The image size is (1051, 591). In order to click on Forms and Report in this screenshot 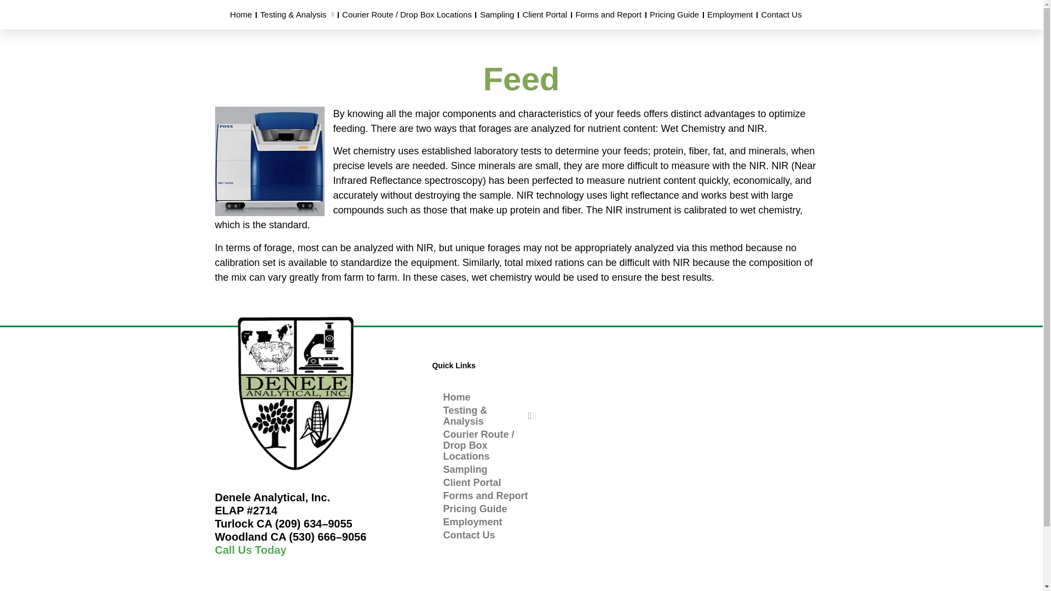, I will do `click(609, 14)`.